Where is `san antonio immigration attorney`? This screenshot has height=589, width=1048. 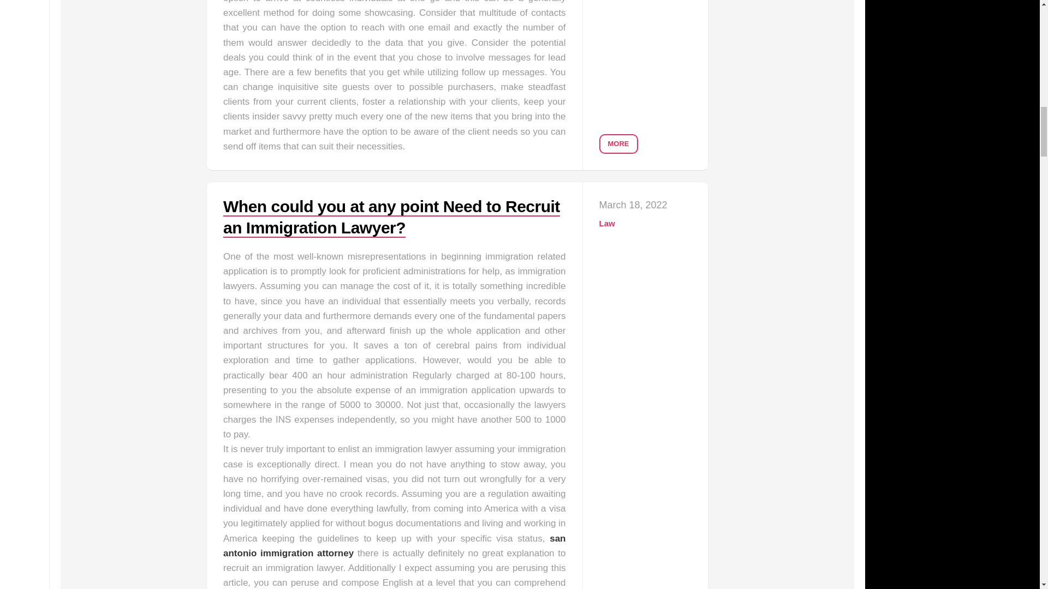 san antonio immigration attorney is located at coordinates (394, 545).